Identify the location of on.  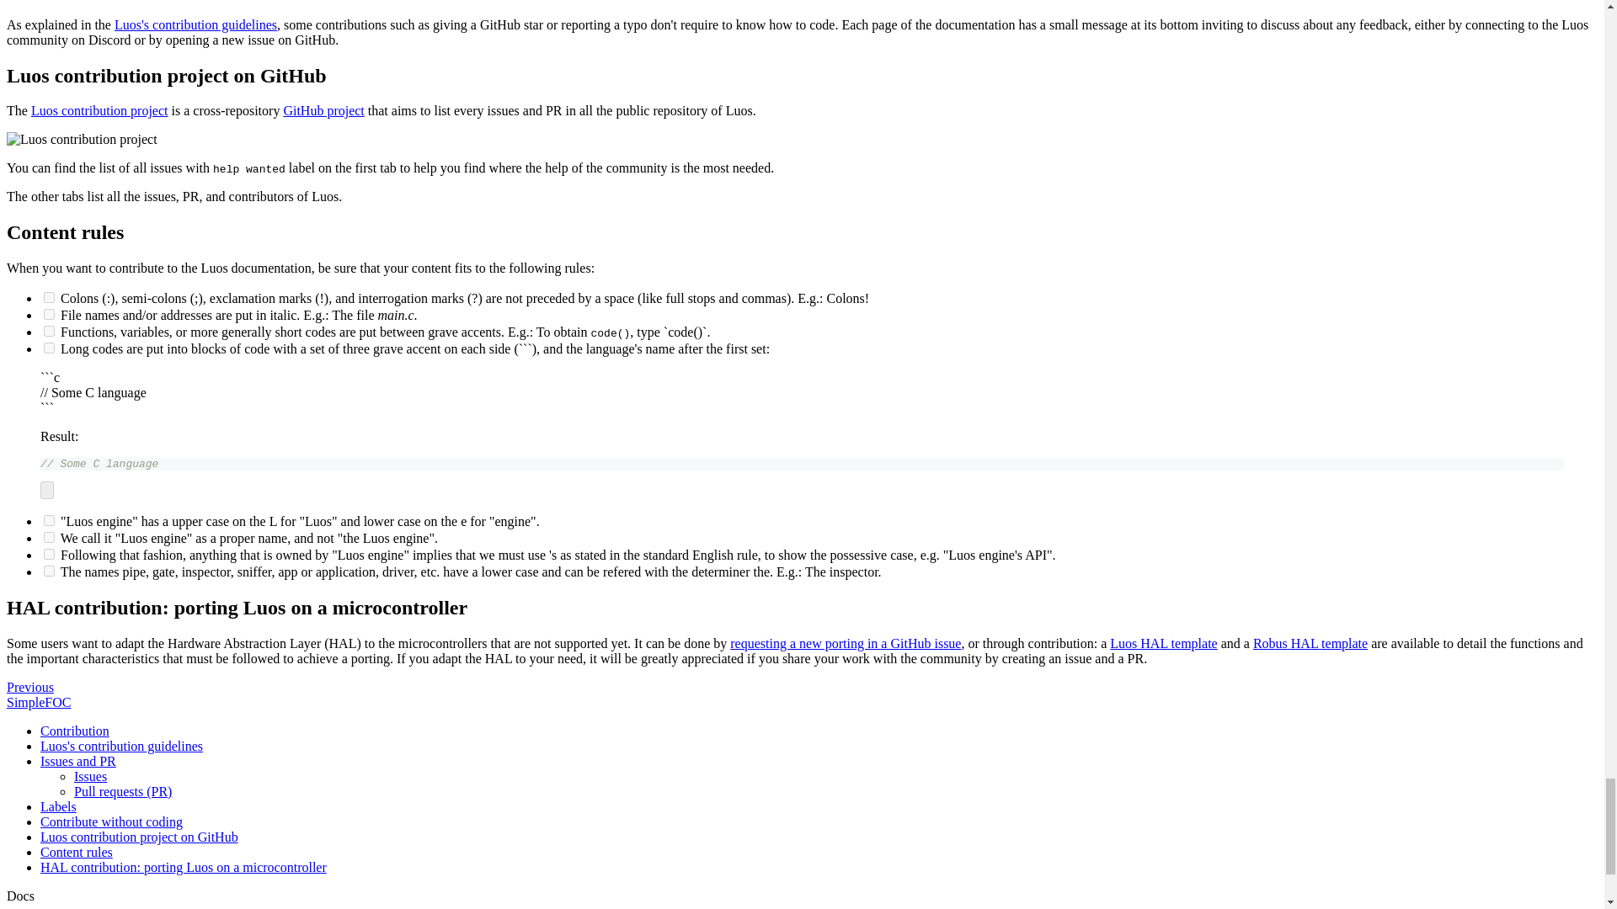
(49, 330).